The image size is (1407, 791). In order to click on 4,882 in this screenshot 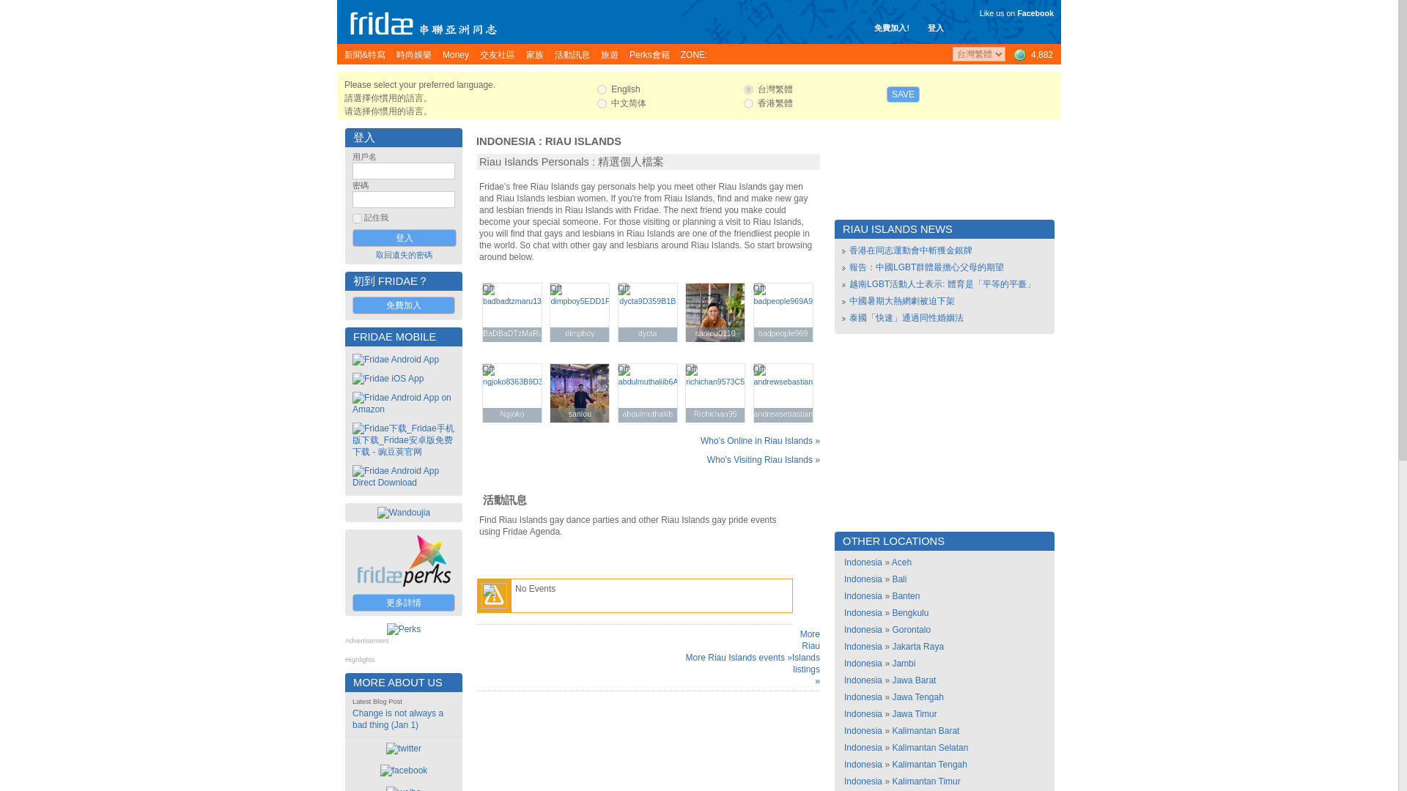, I will do `click(1033, 54)`.